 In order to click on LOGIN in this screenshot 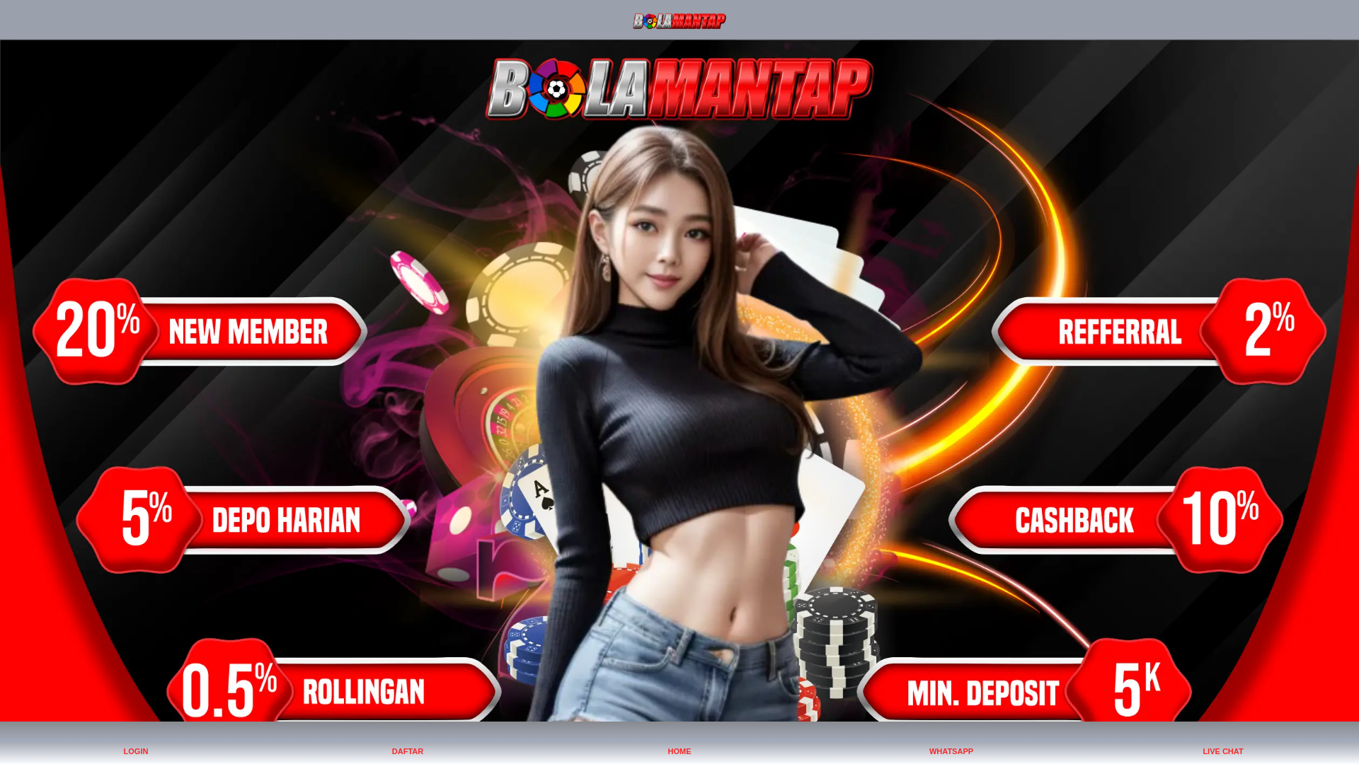, I will do `click(136, 743)`.